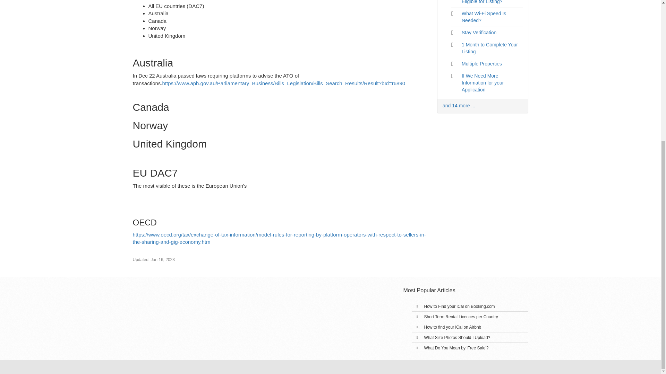  Describe the element at coordinates (459, 306) in the screenshot. I see `How to Find your iCal on Booking.com` at that location.